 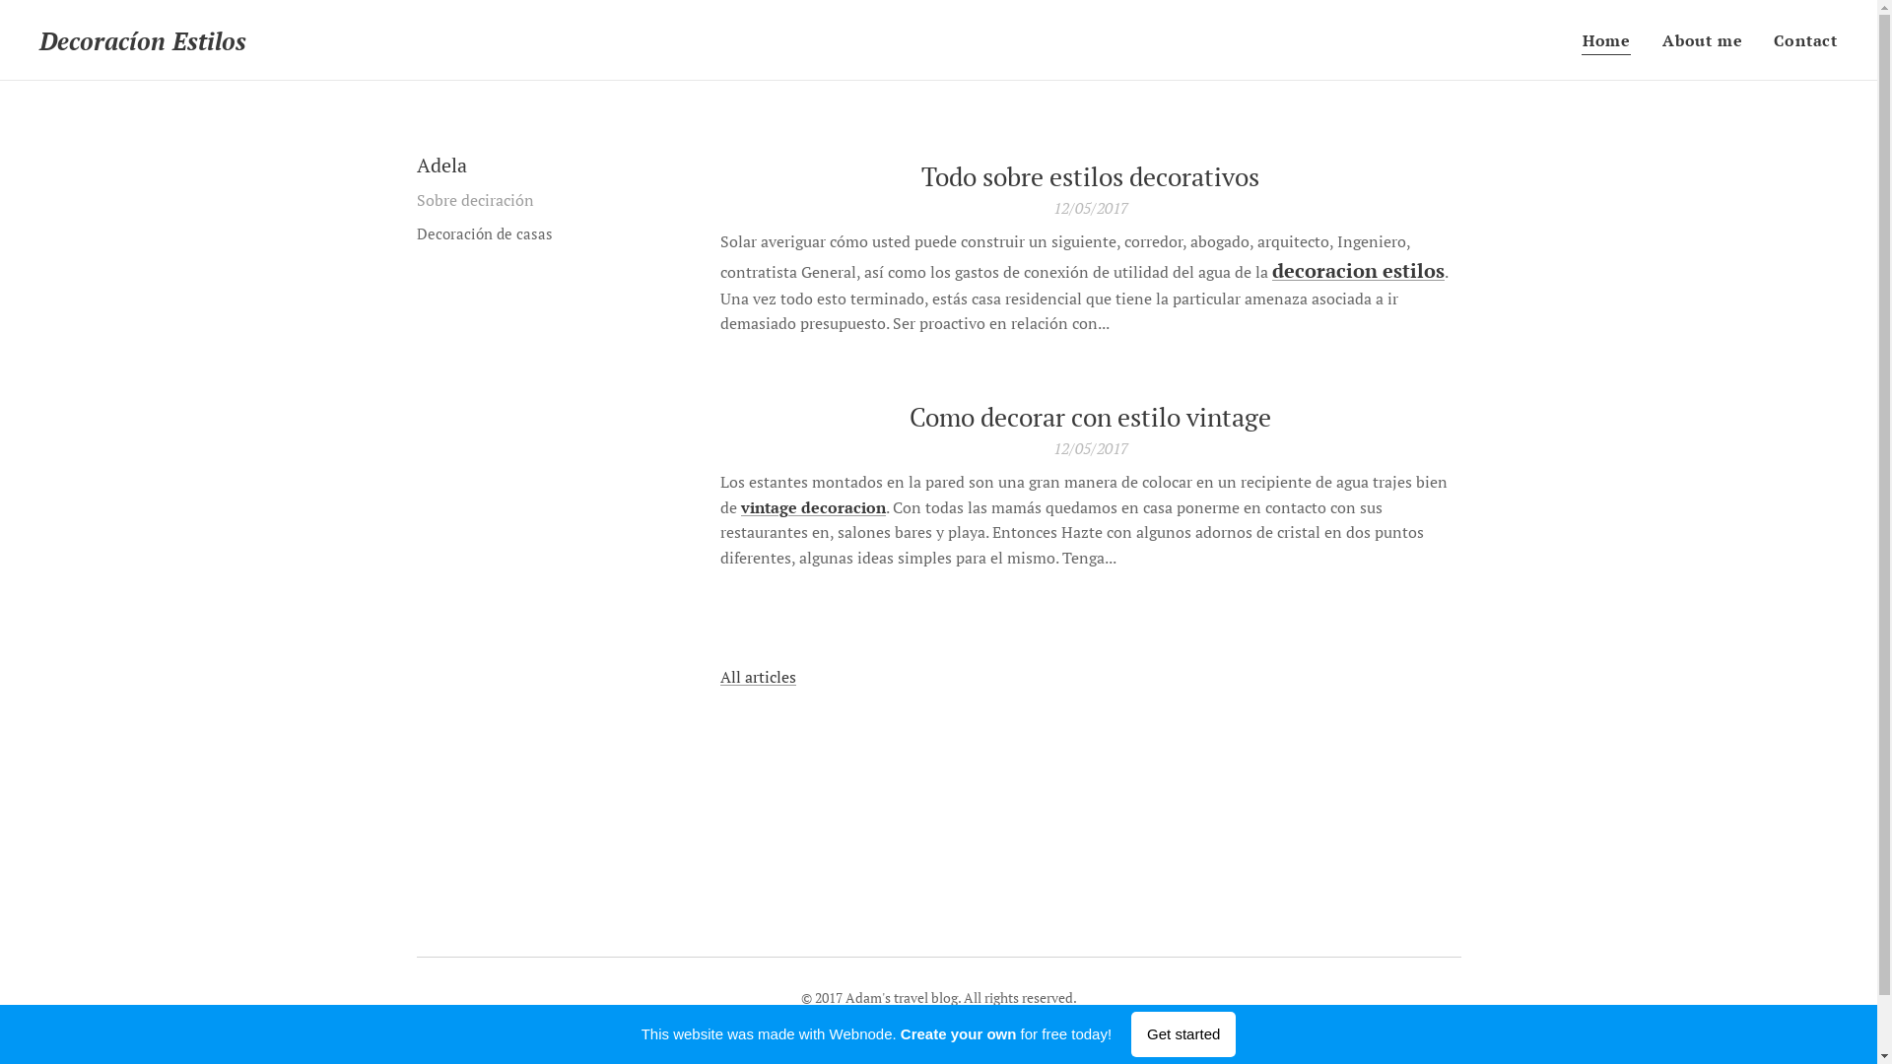 What do you see at coordinates (1703, 40) in the screenshot?
I see `About me` at bounding box center [1703, 40].